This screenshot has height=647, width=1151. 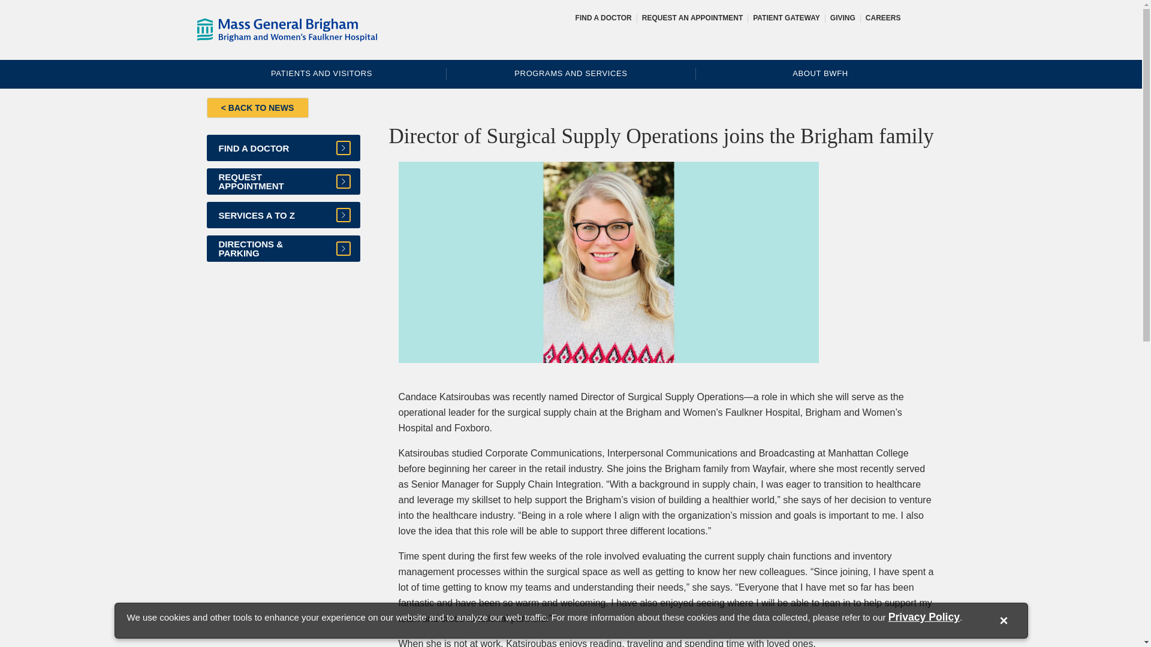 What do you see at coordinates (321, 74) in the screenshot?
I see `Information for Patients and Families` at bounding box center [321, 74].